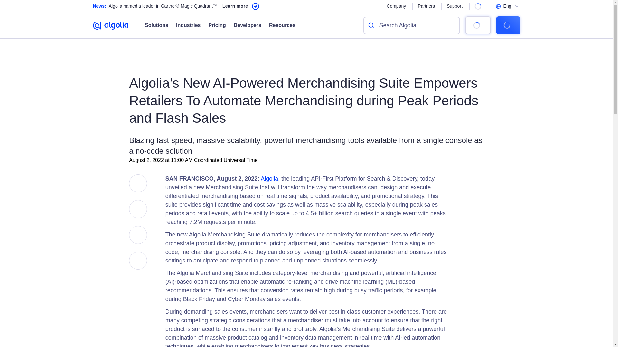  Describe the element at coordinates (213, 25) in the screenshot. I see `Pricing` at that location.